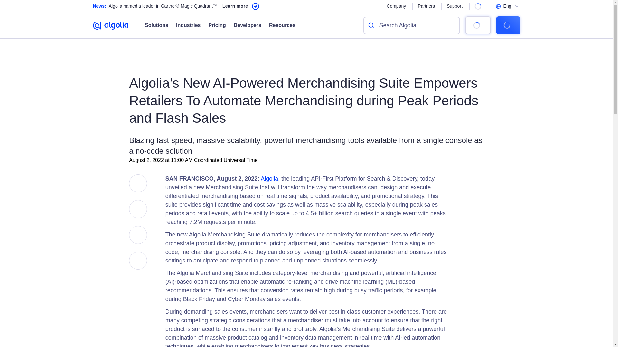  Describe the element at coordinates (213, 25) in the screenshot. I see `Pricing` at that location.